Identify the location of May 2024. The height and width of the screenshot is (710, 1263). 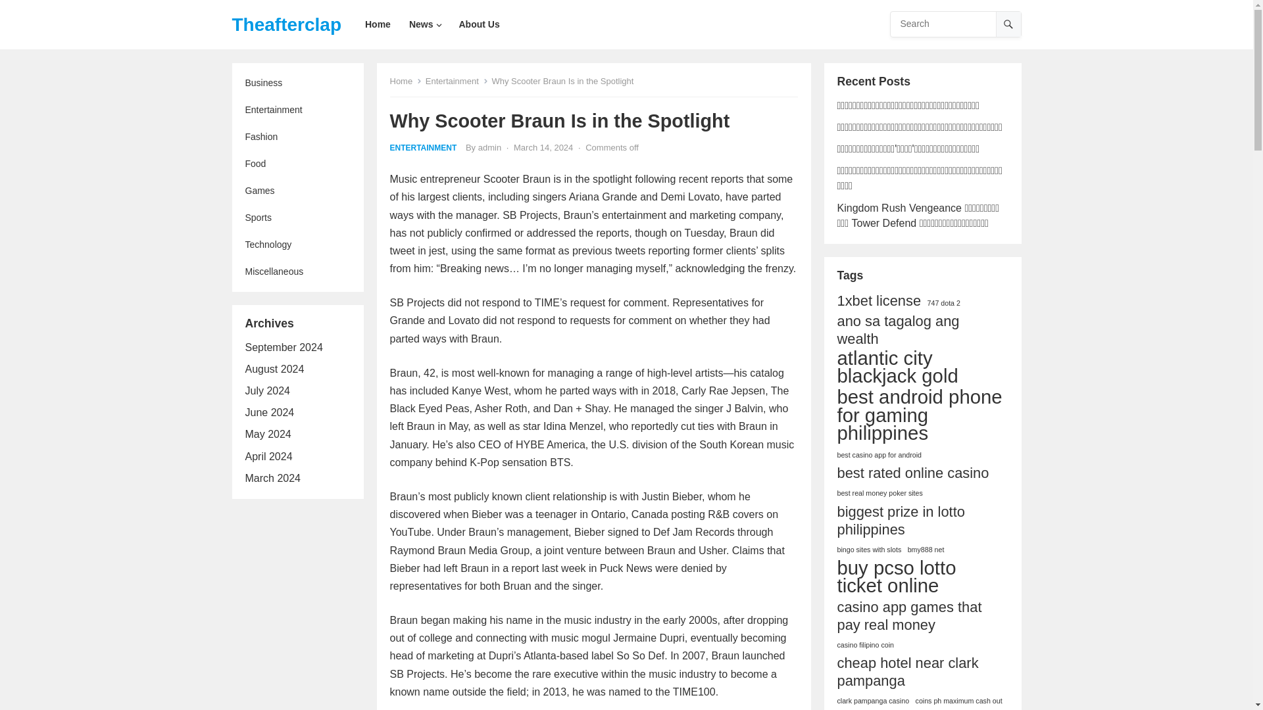
(267, 434).